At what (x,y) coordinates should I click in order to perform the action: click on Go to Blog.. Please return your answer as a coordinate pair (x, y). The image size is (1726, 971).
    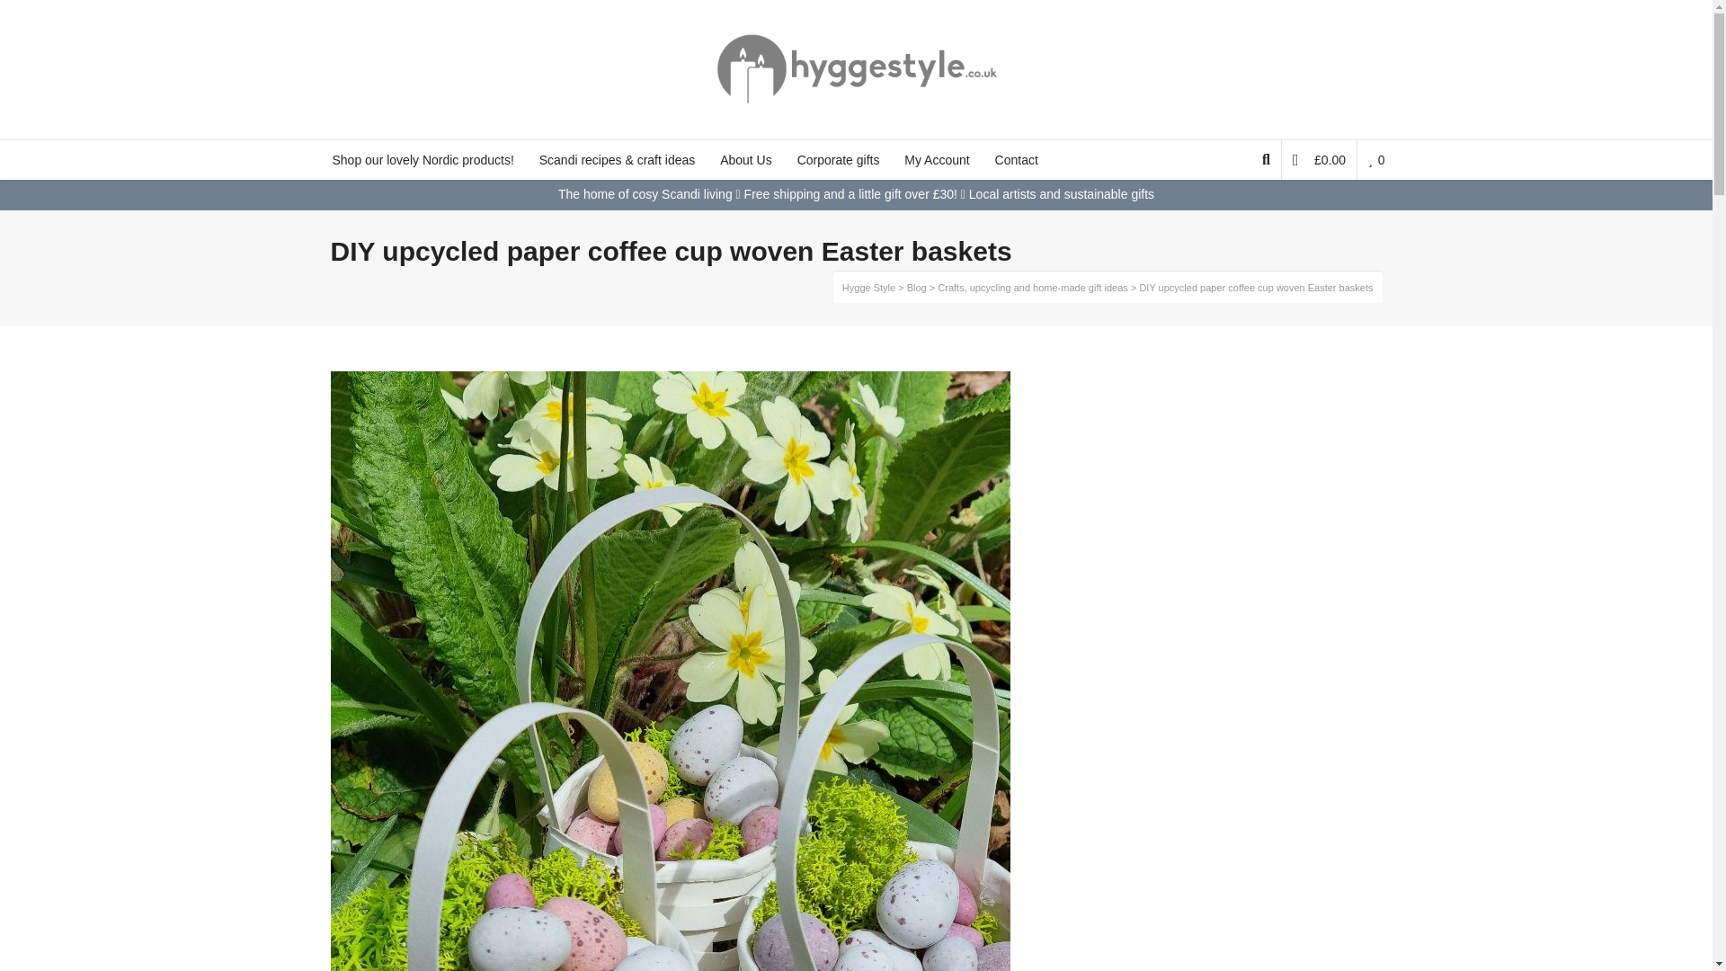
    Looking at the image, I should click on (917, 288).